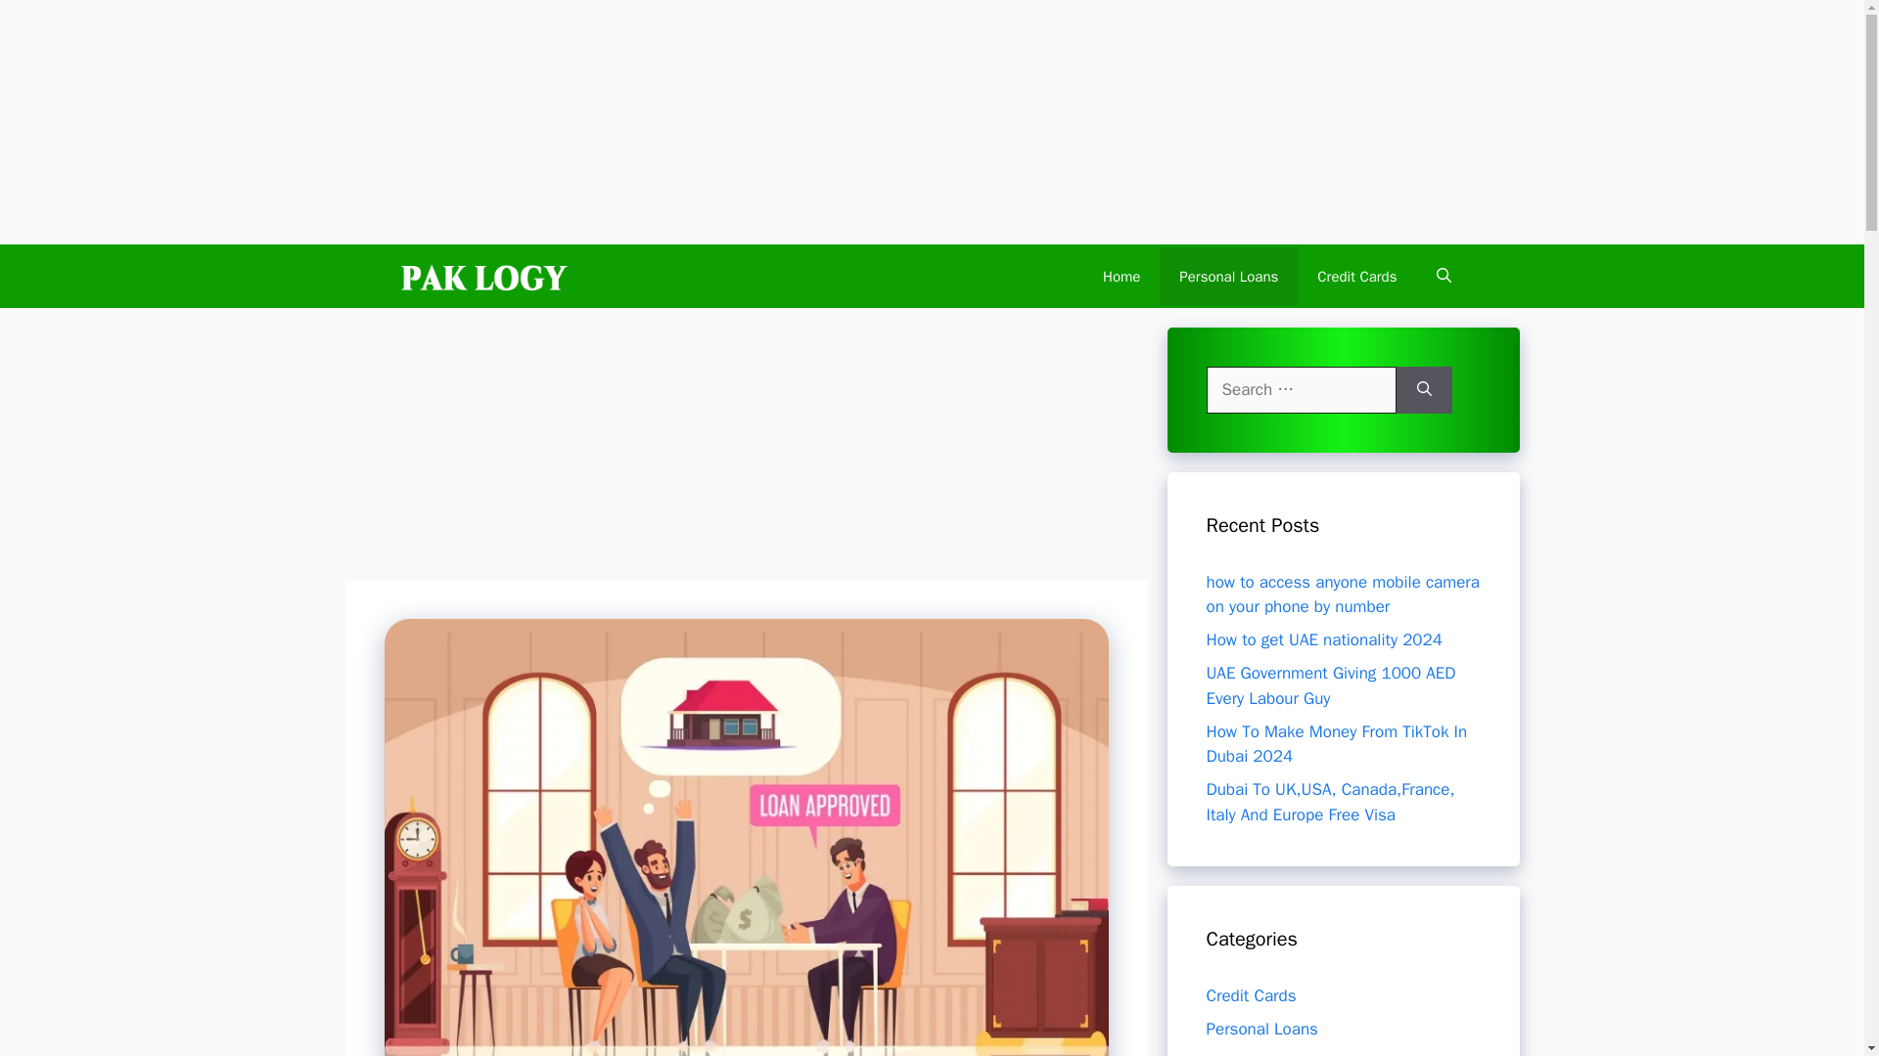 This screenshot has width=1879, height=1056. I want to click on Dubai To UK,USA, Canada,France, Italy And Europe Free Visa, so click(1330, 802).